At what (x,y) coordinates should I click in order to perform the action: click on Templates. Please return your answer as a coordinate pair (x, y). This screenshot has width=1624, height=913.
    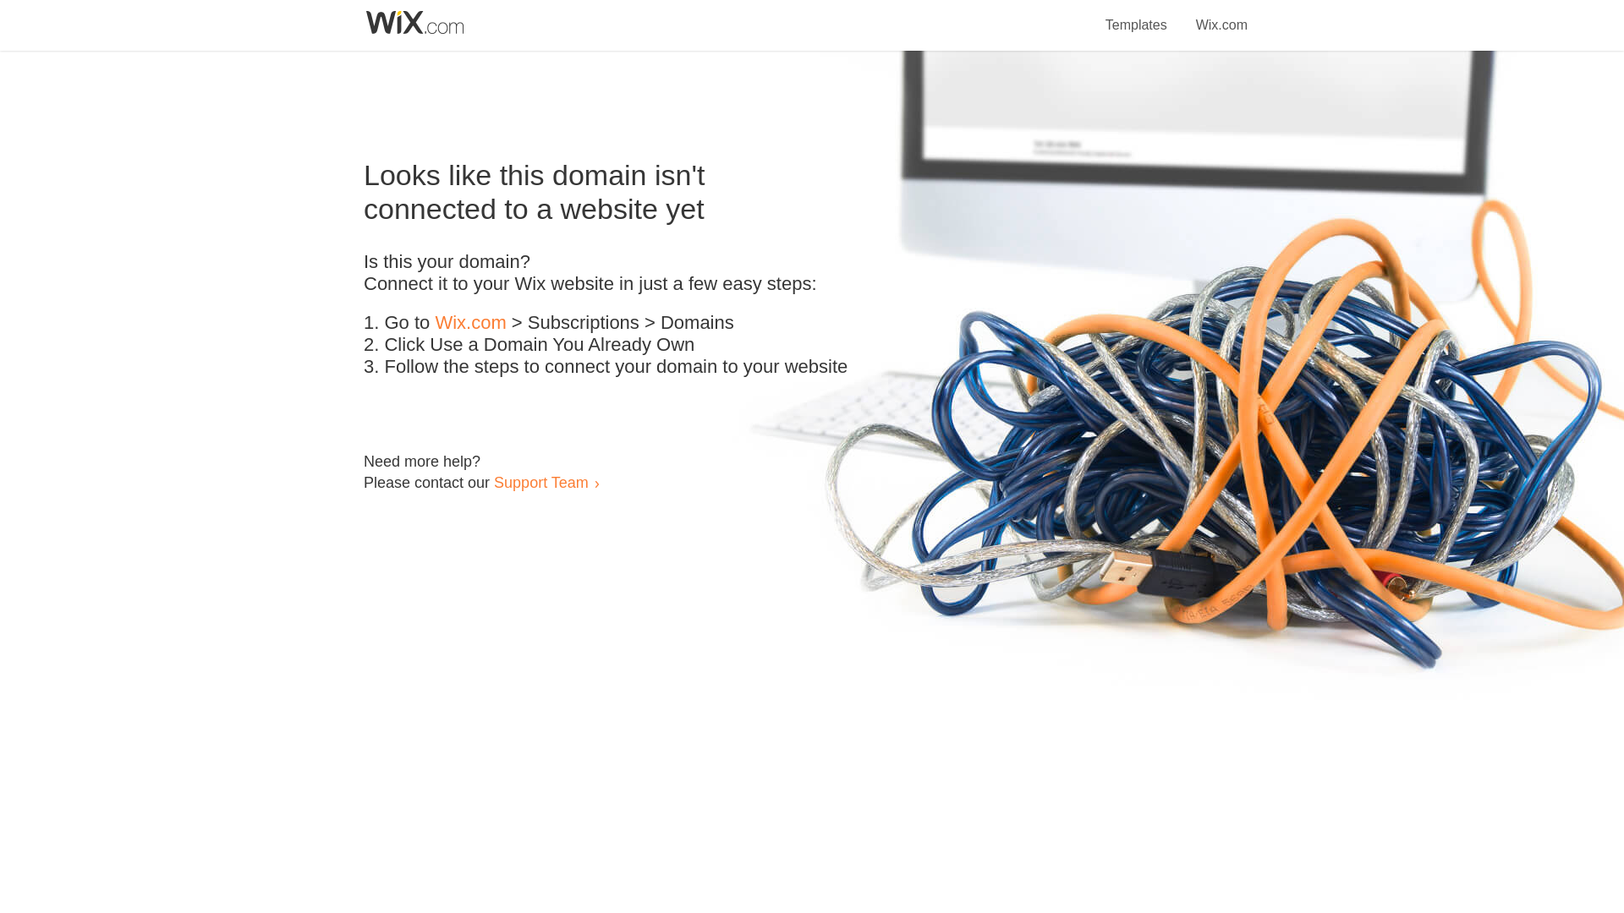
    Looking at the image, I should click on (1137, 15).